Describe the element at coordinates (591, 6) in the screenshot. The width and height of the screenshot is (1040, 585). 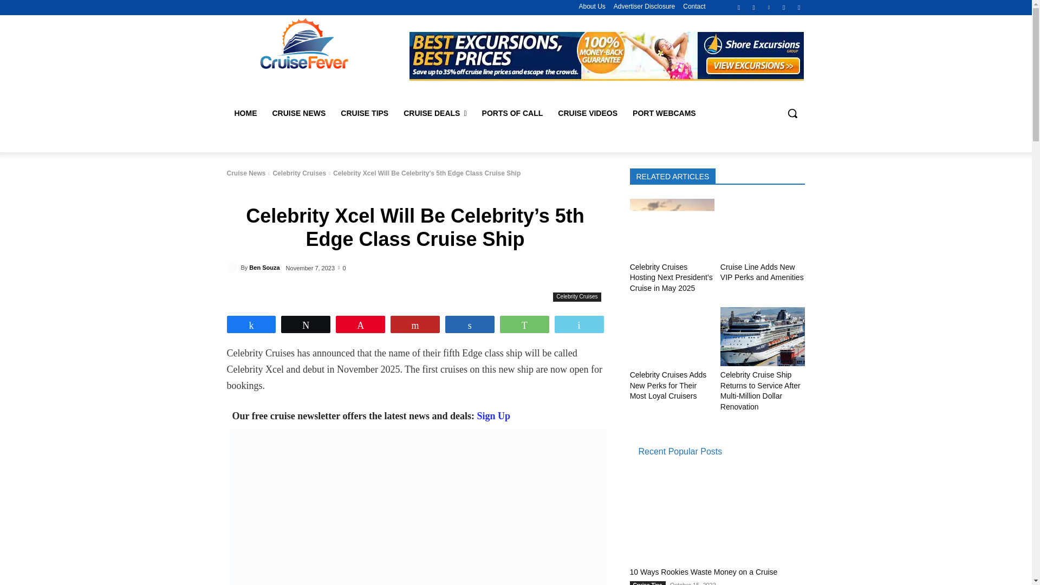
I see `About Us` at that location.